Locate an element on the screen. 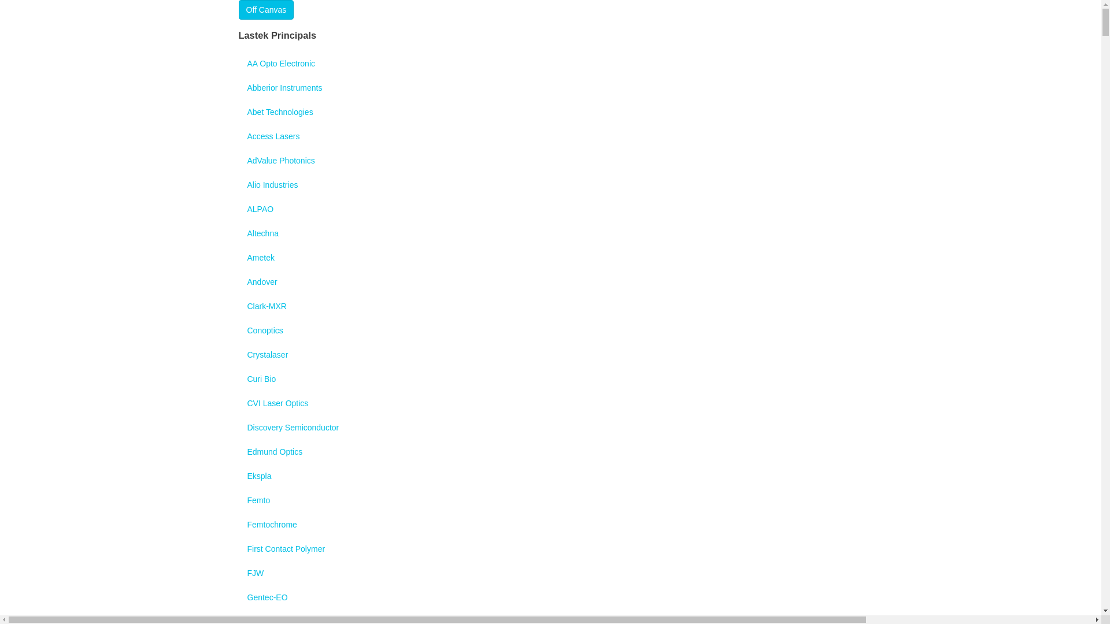 The image size is (1110, 624). Crystalaser is located at coordinates (550, 355).